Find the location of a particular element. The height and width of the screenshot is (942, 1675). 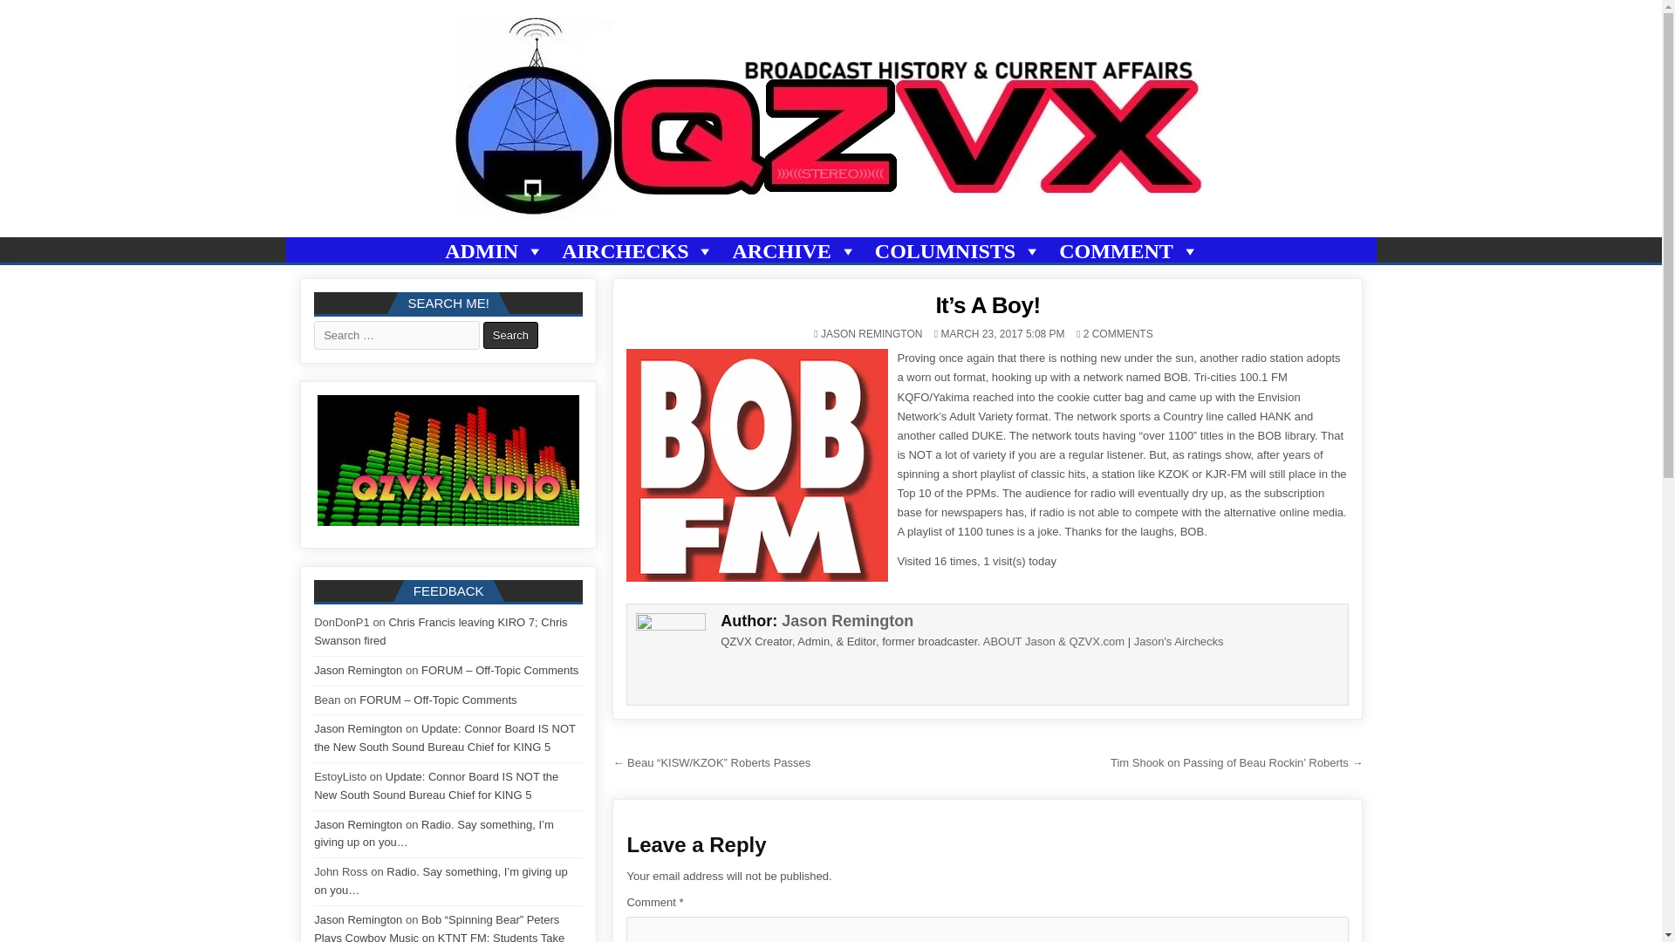

Search is located at coordinates (510, 335).